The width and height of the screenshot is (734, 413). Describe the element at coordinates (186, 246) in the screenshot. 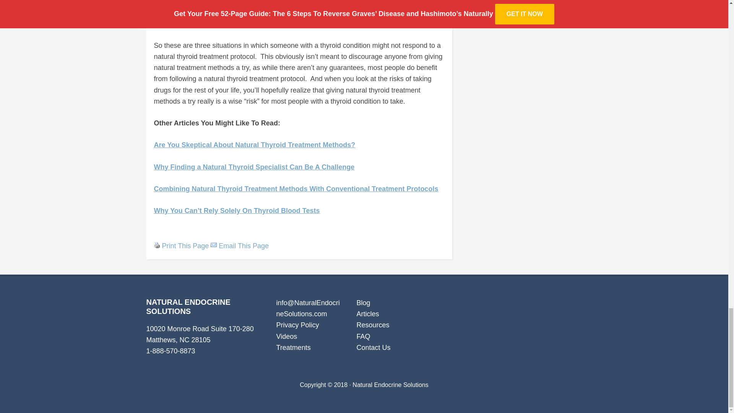

I see `Print This Page` at that location.